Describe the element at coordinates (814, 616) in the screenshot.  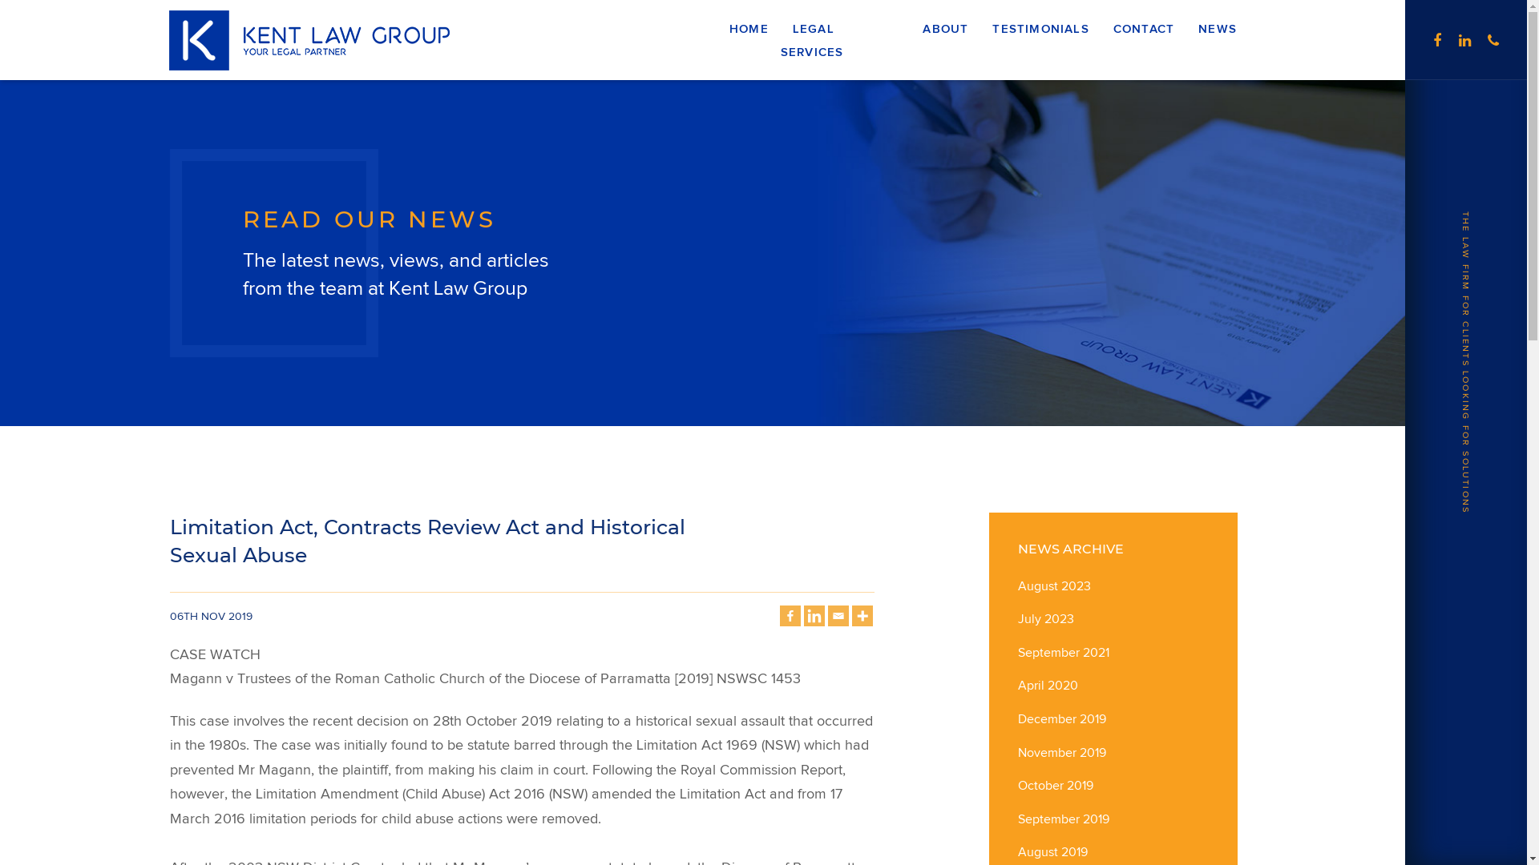
I see `Linkedin` at that location.